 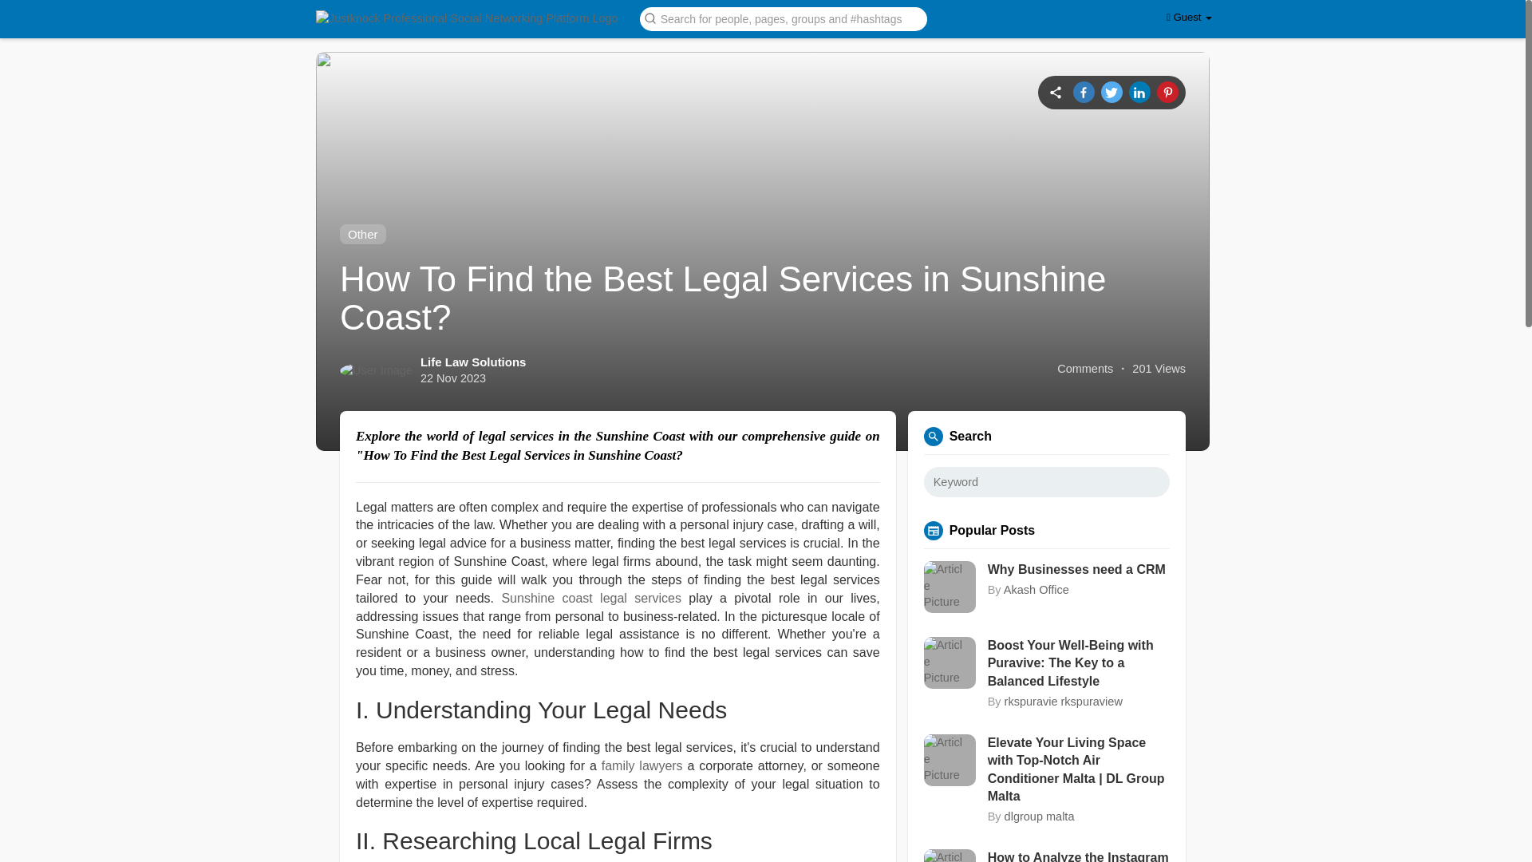 I want to click on How to Analyze the Instagram Competitor, so click(x=1079, y=856).